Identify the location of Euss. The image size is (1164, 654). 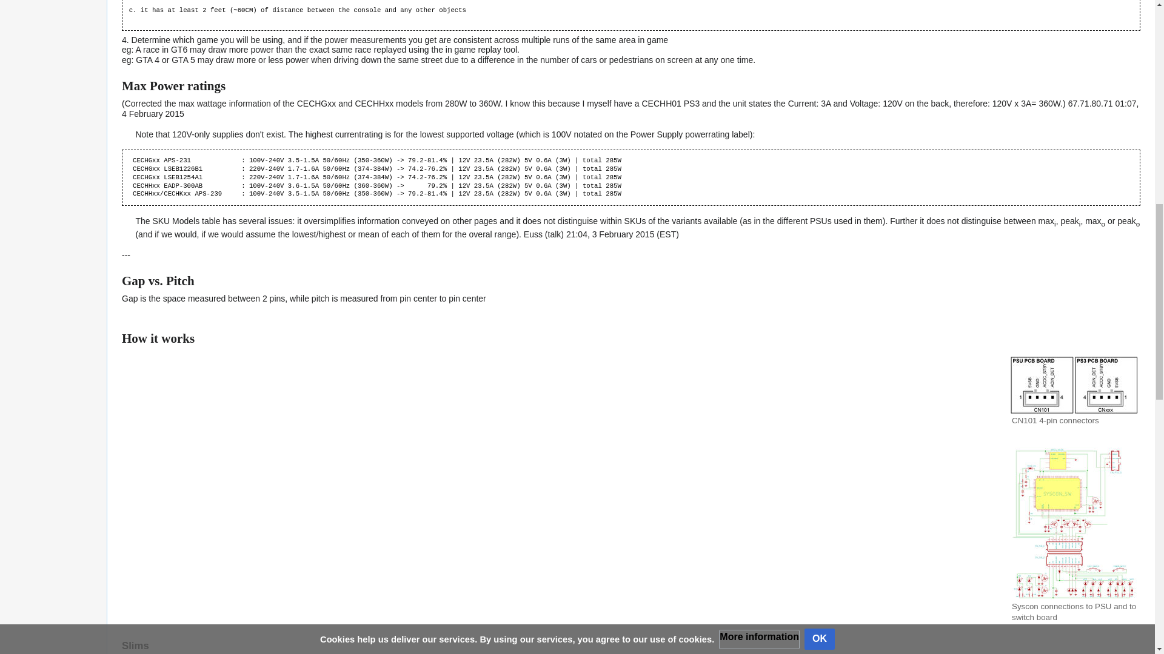
(533, 234).